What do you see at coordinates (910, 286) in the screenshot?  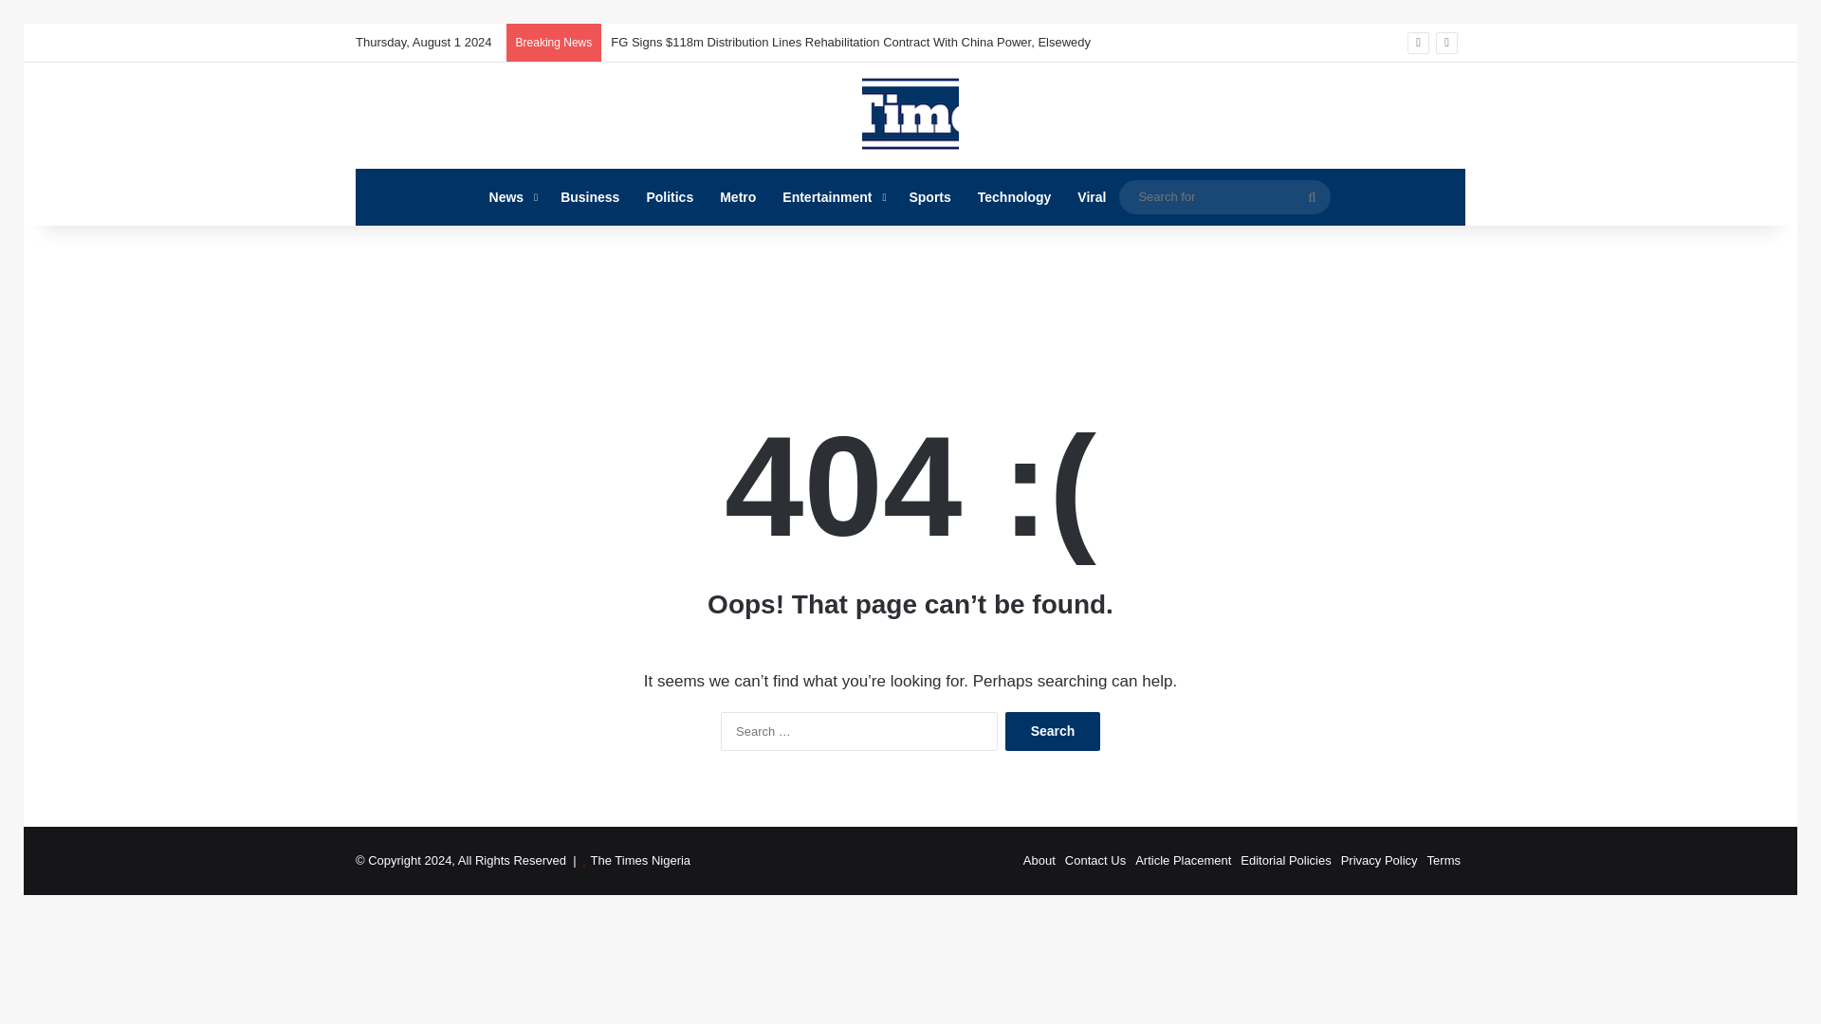 I see `3rd party ad content` at bounding box center [910, 286].